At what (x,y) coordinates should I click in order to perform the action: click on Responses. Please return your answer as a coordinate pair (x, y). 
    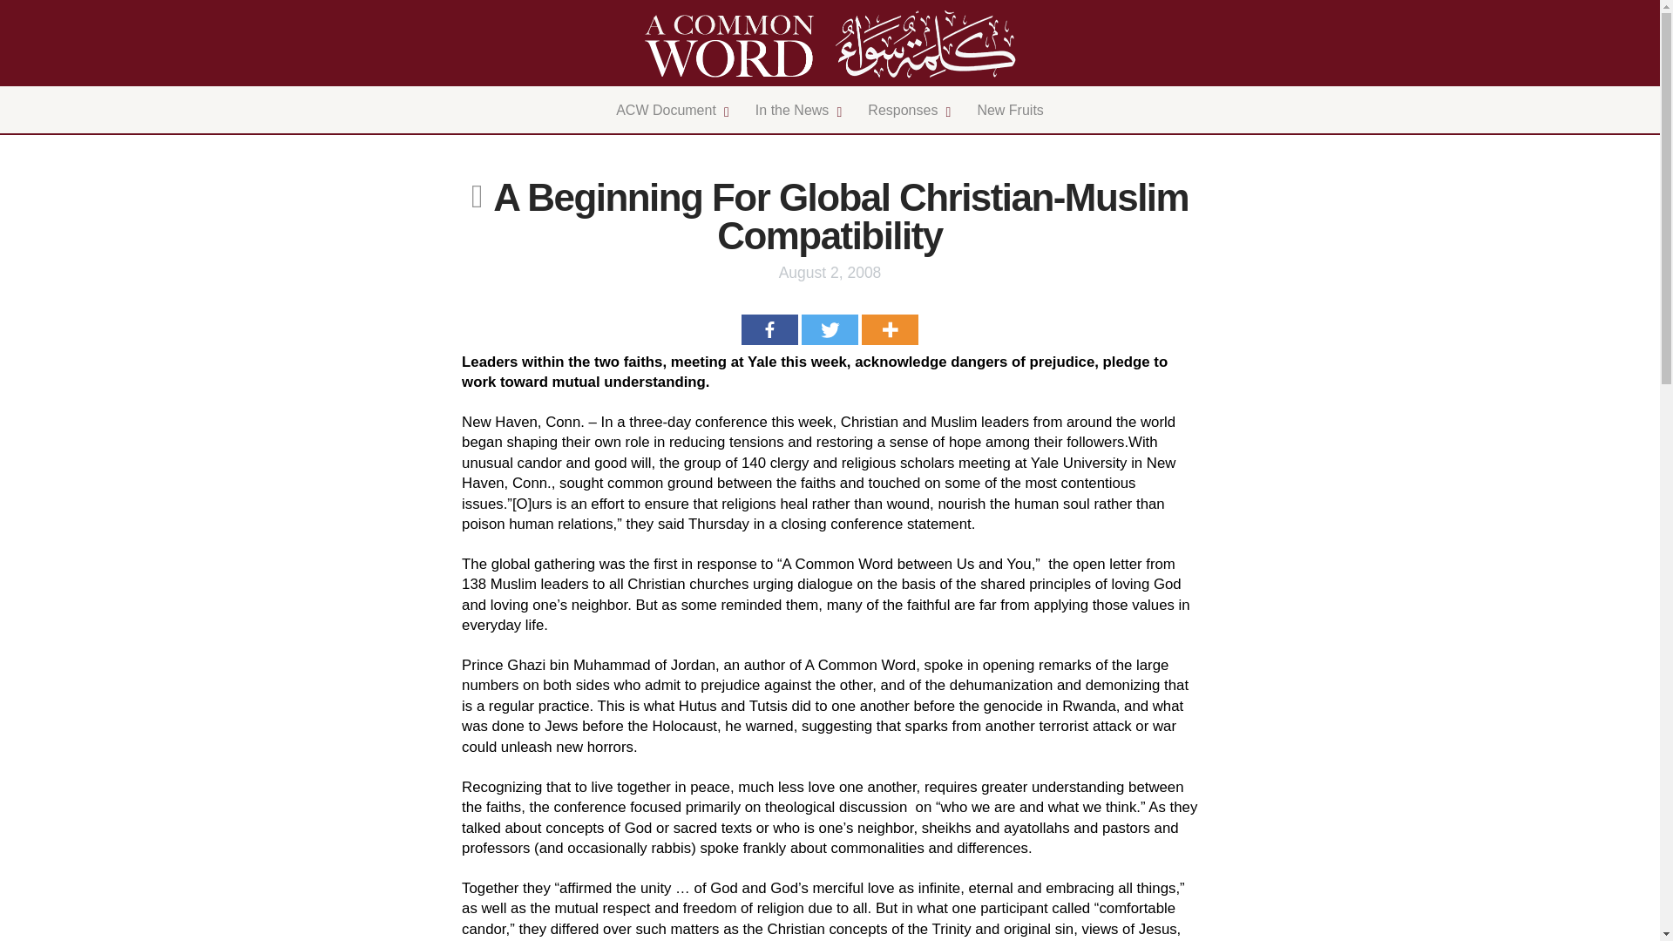
    Looking at the image, I should click on (830, 111).